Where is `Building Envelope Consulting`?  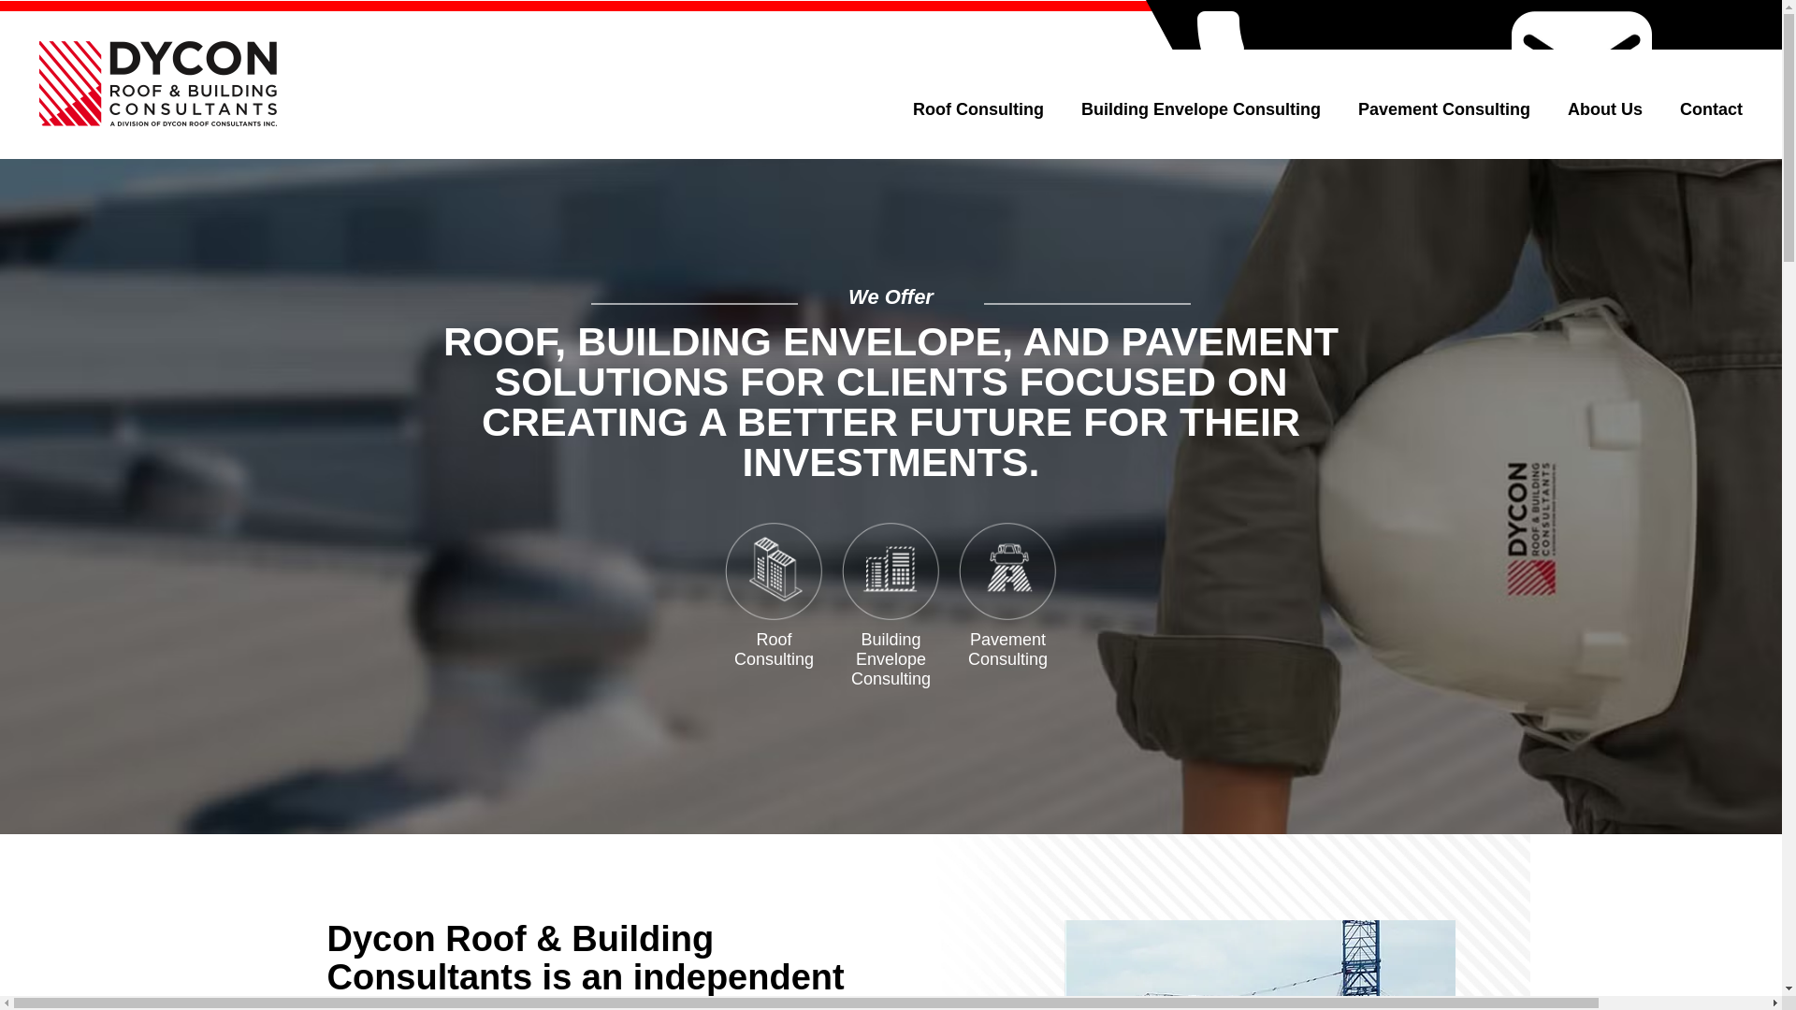 Building Envelope Consulting is located at coordinates (1205, 123).